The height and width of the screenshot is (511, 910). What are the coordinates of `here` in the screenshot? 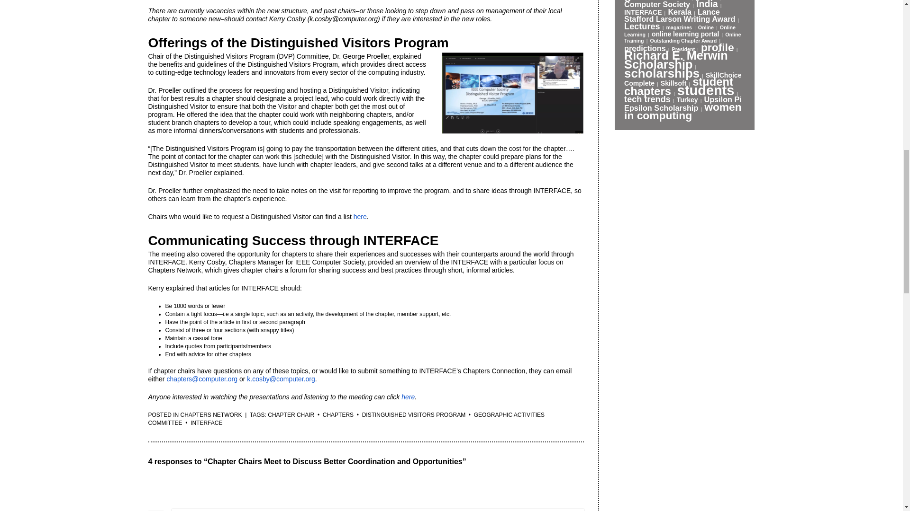 It's located at (360, 217).